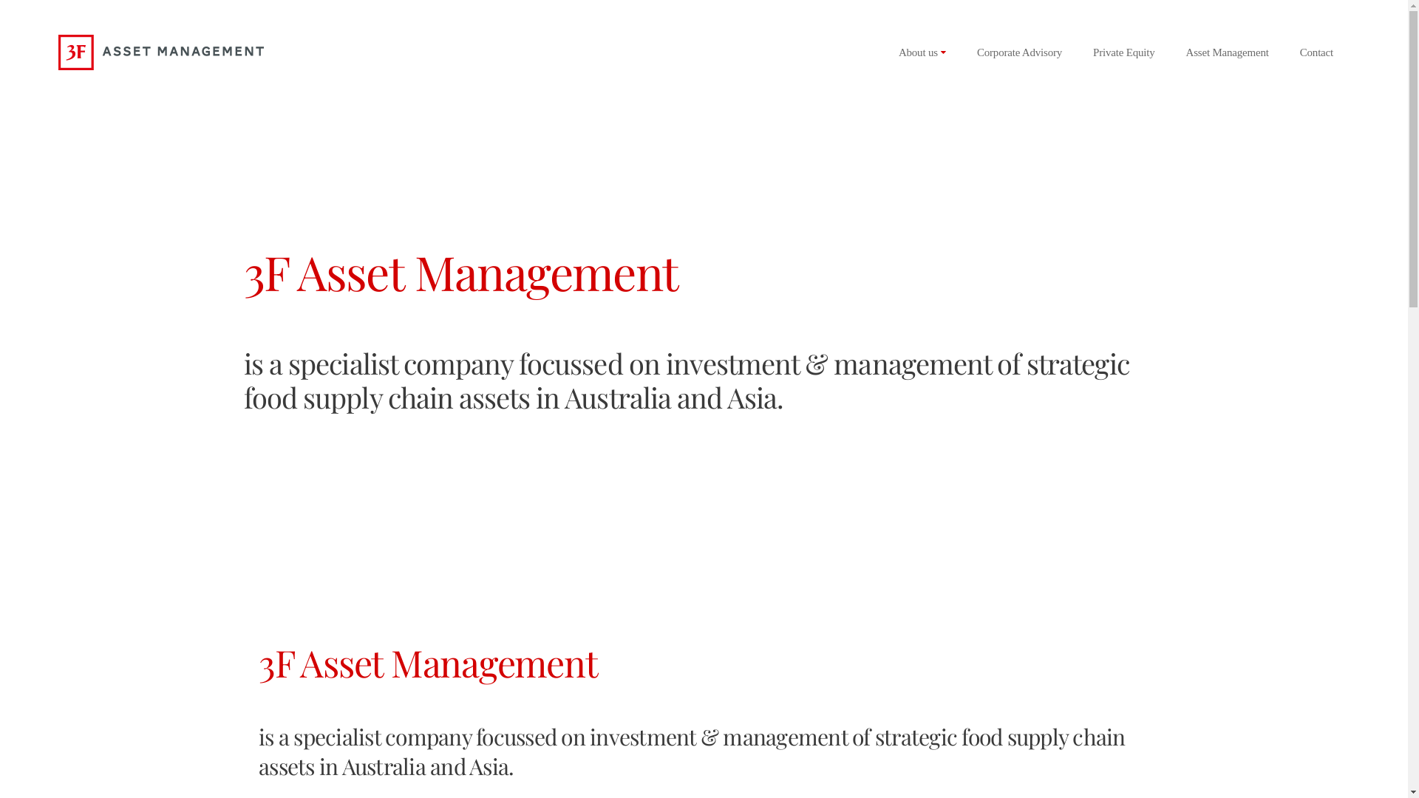 The image size is (1419, 798). Describe the element at coordinates (1228, 52) in the screenshot. I see `Asset Management` at that location.